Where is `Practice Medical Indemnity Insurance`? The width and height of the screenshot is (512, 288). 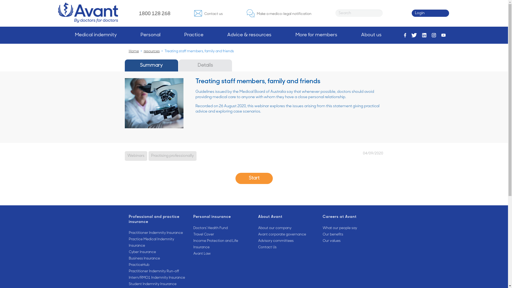 Practice Medical Indemnity Insurance is located at coordinates (157, 243).